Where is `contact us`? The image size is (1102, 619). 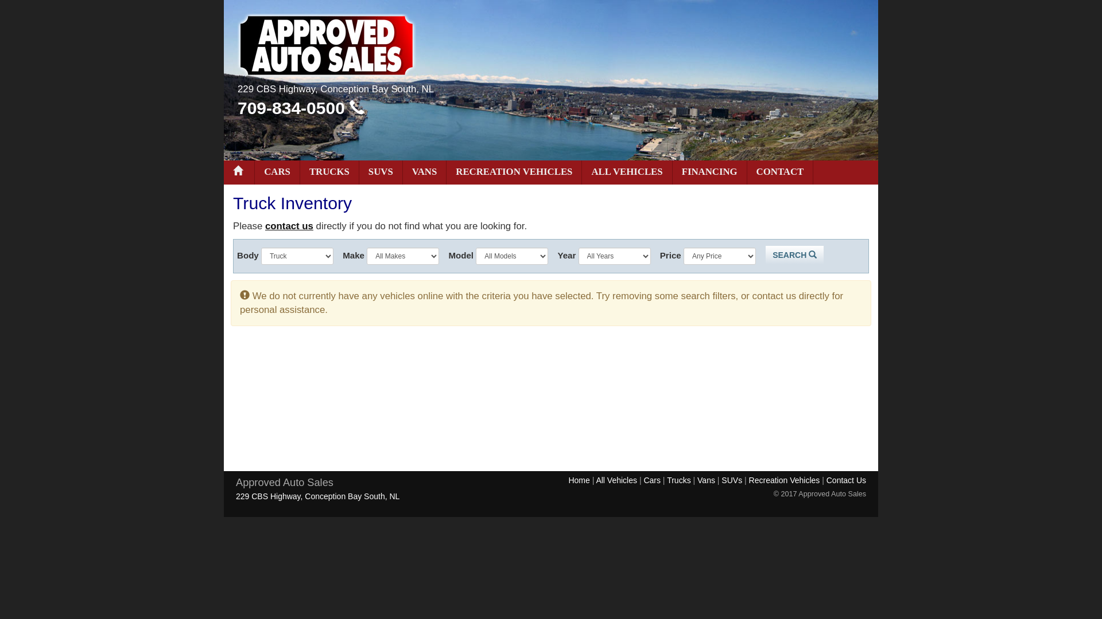 contact us is located at coordinates (289, 226).